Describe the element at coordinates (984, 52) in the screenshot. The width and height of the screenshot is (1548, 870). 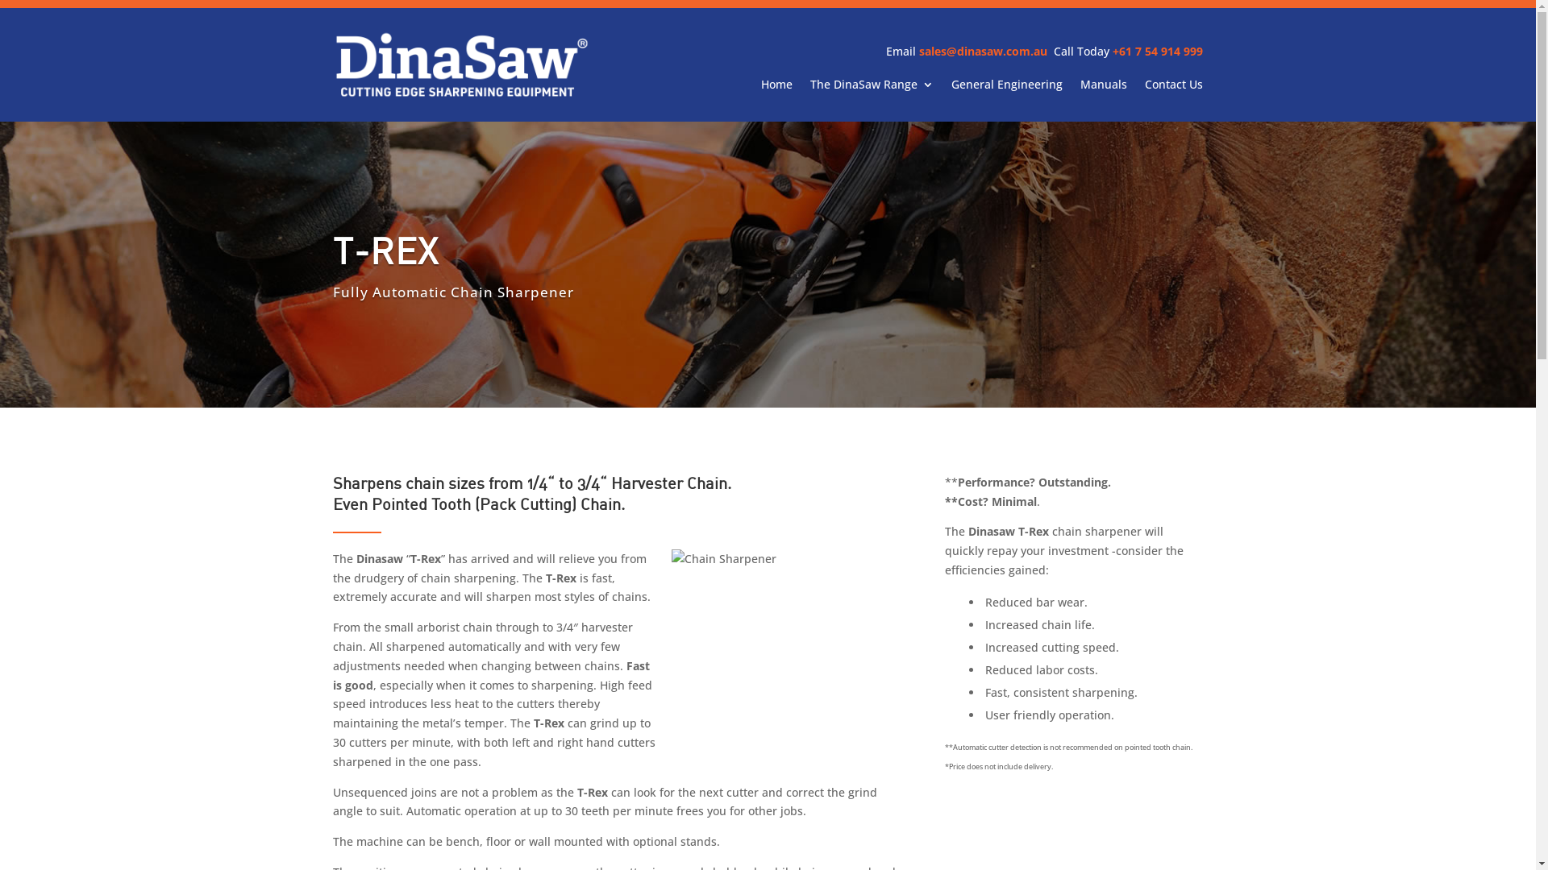
I see `sales@dinasaw.com.au` at that location.